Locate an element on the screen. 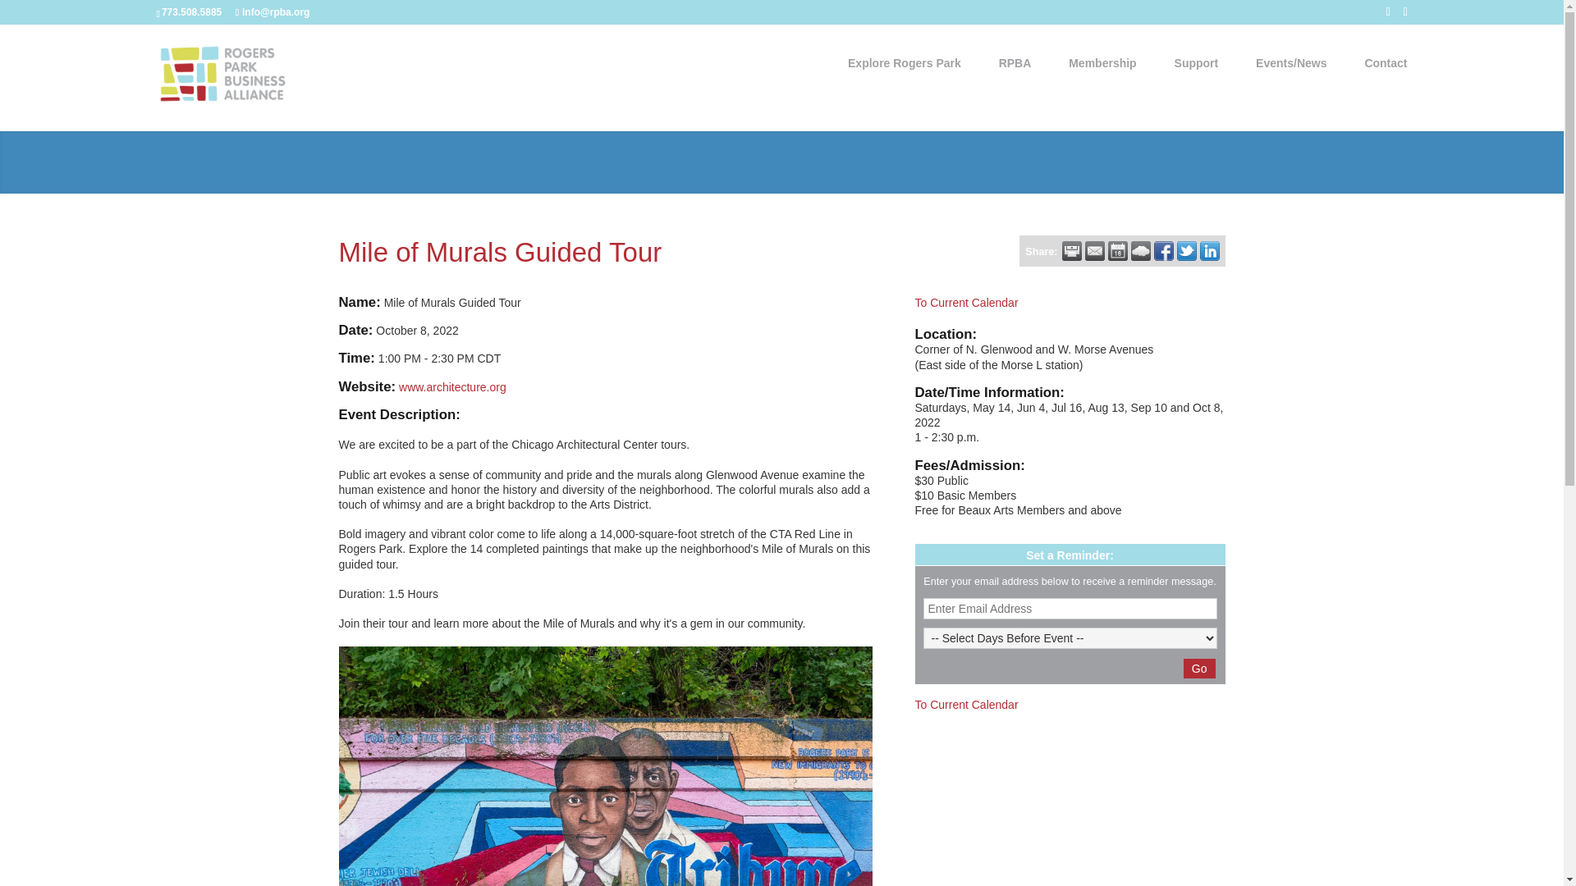  View Current Weather is located at coordinates (1141, 250).